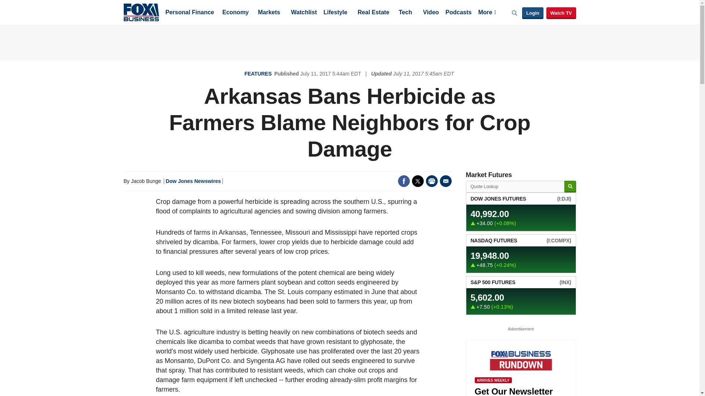  I want to click on Real Estate, so click(373, 13).